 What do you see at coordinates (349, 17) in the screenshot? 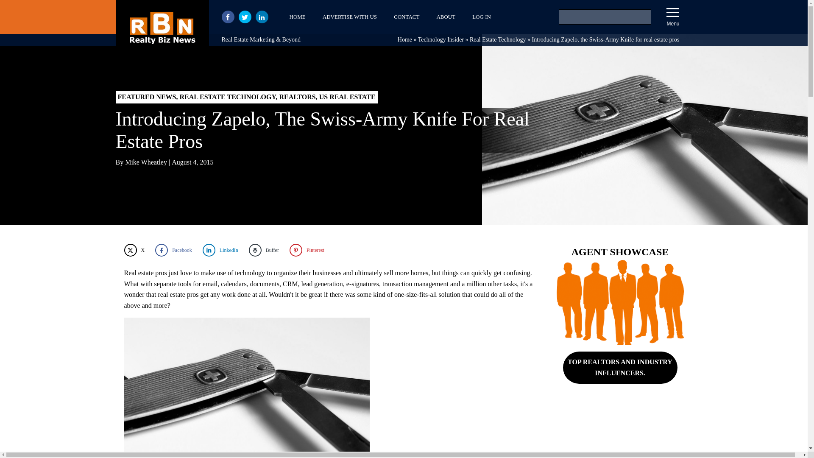
I see `ADVERTISE WITH US` at bounding box center [349, 17].